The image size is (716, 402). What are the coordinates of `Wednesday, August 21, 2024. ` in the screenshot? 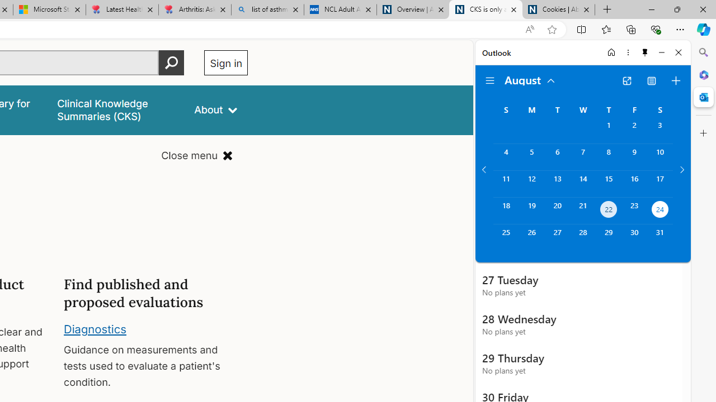 It's located at (583, 211).